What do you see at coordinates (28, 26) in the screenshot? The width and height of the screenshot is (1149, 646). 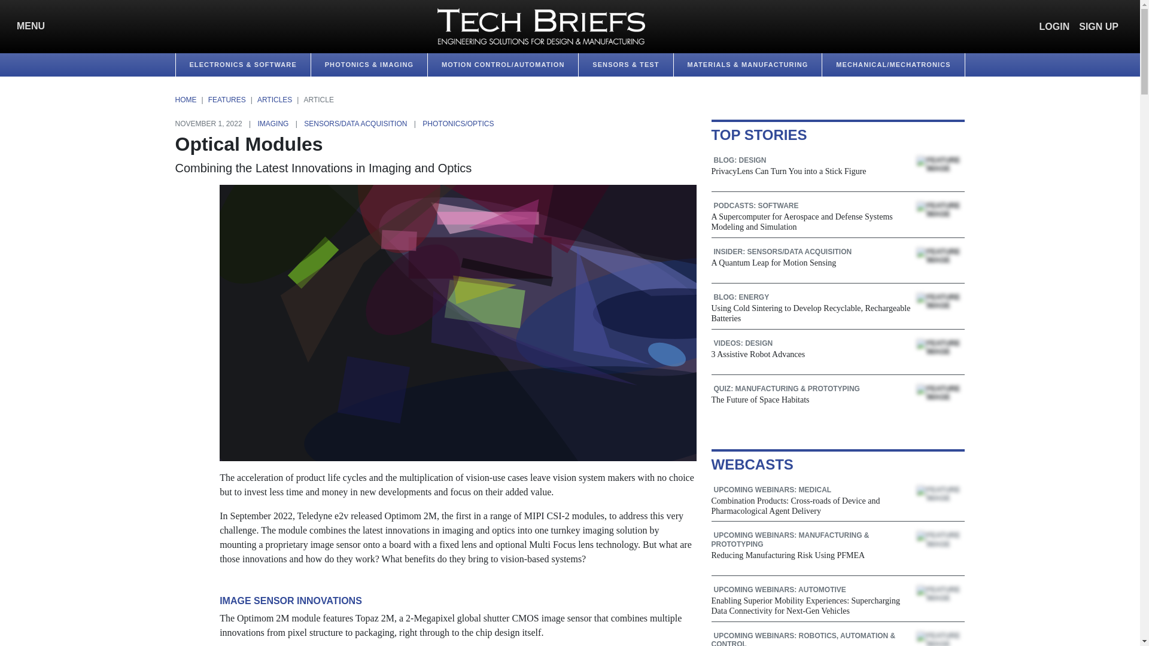 I see `MENU` at bounding box center [28, 26].